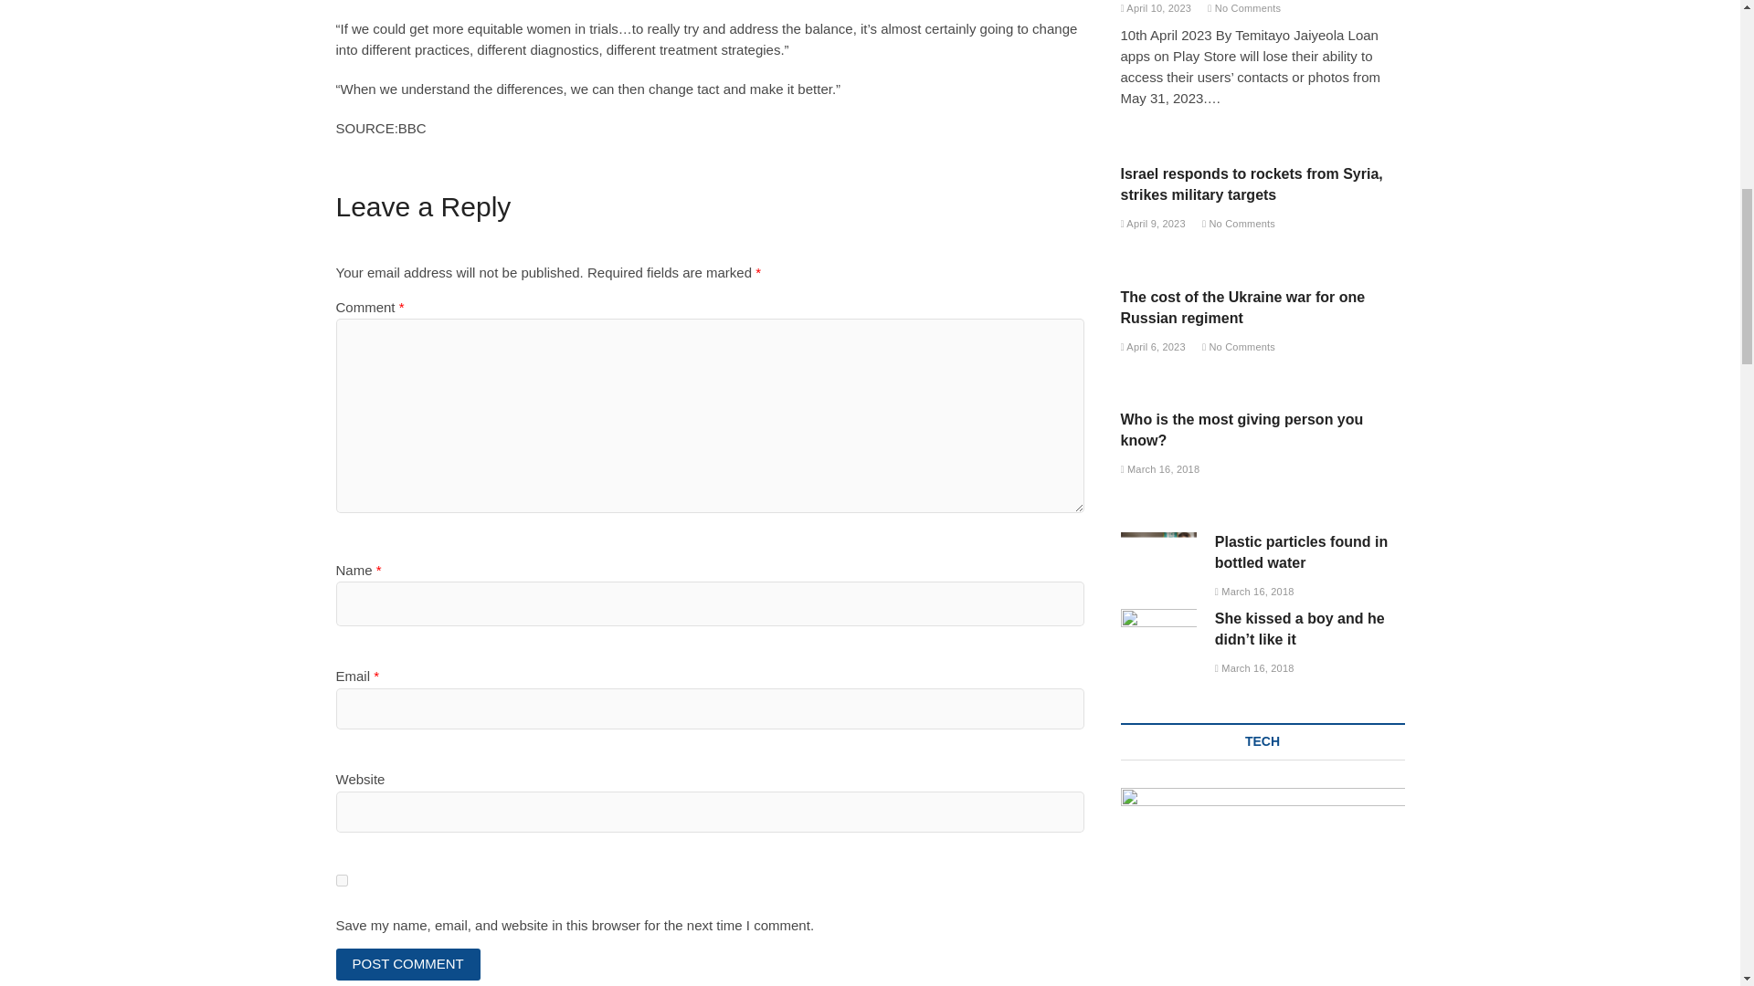  What do you see at coordinates (1153, 346) in the screenshot?
I see `April 6, 2023` at bounding box center [1153, 346].